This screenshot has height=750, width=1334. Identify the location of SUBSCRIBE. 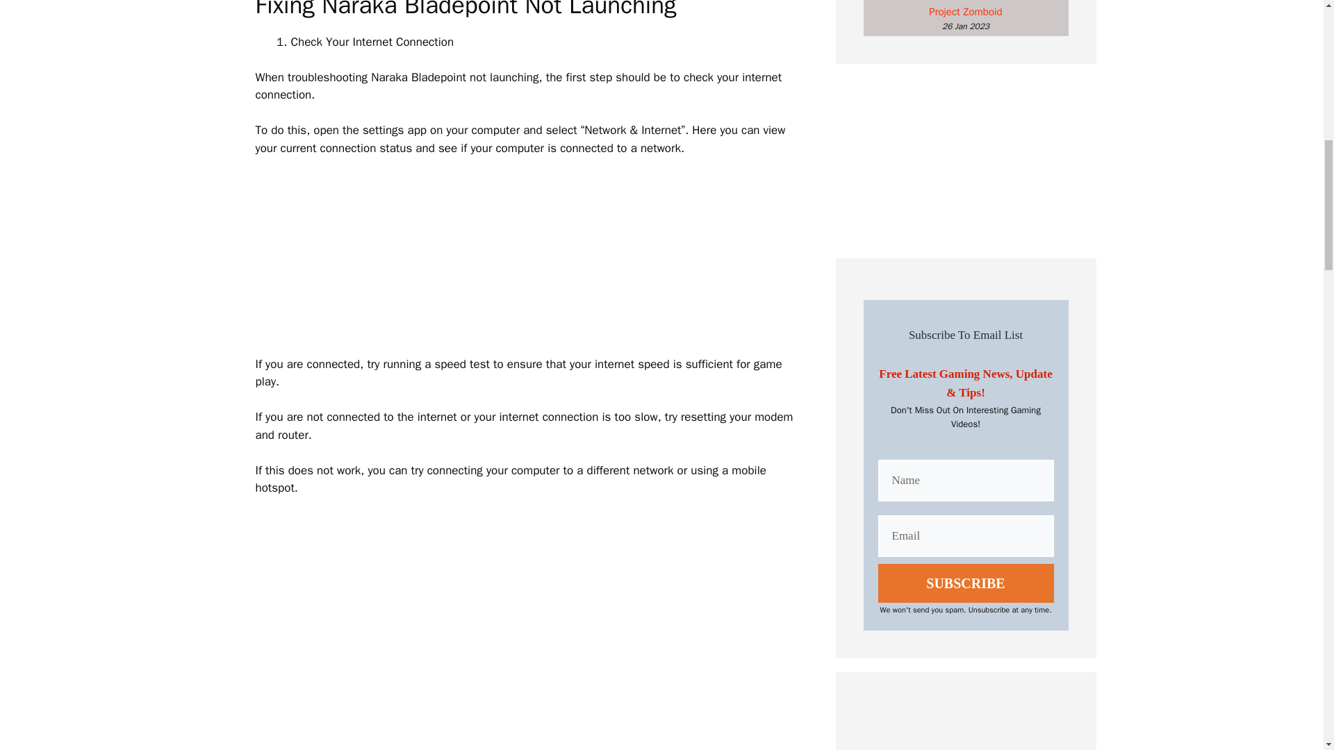
(966, 583).